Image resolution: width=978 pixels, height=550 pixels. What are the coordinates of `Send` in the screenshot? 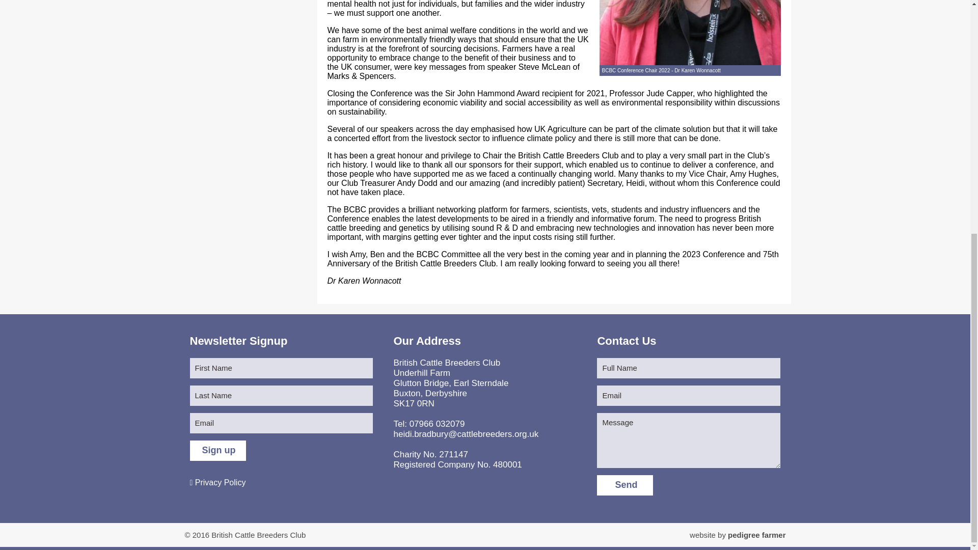 It's located at (624, 485).